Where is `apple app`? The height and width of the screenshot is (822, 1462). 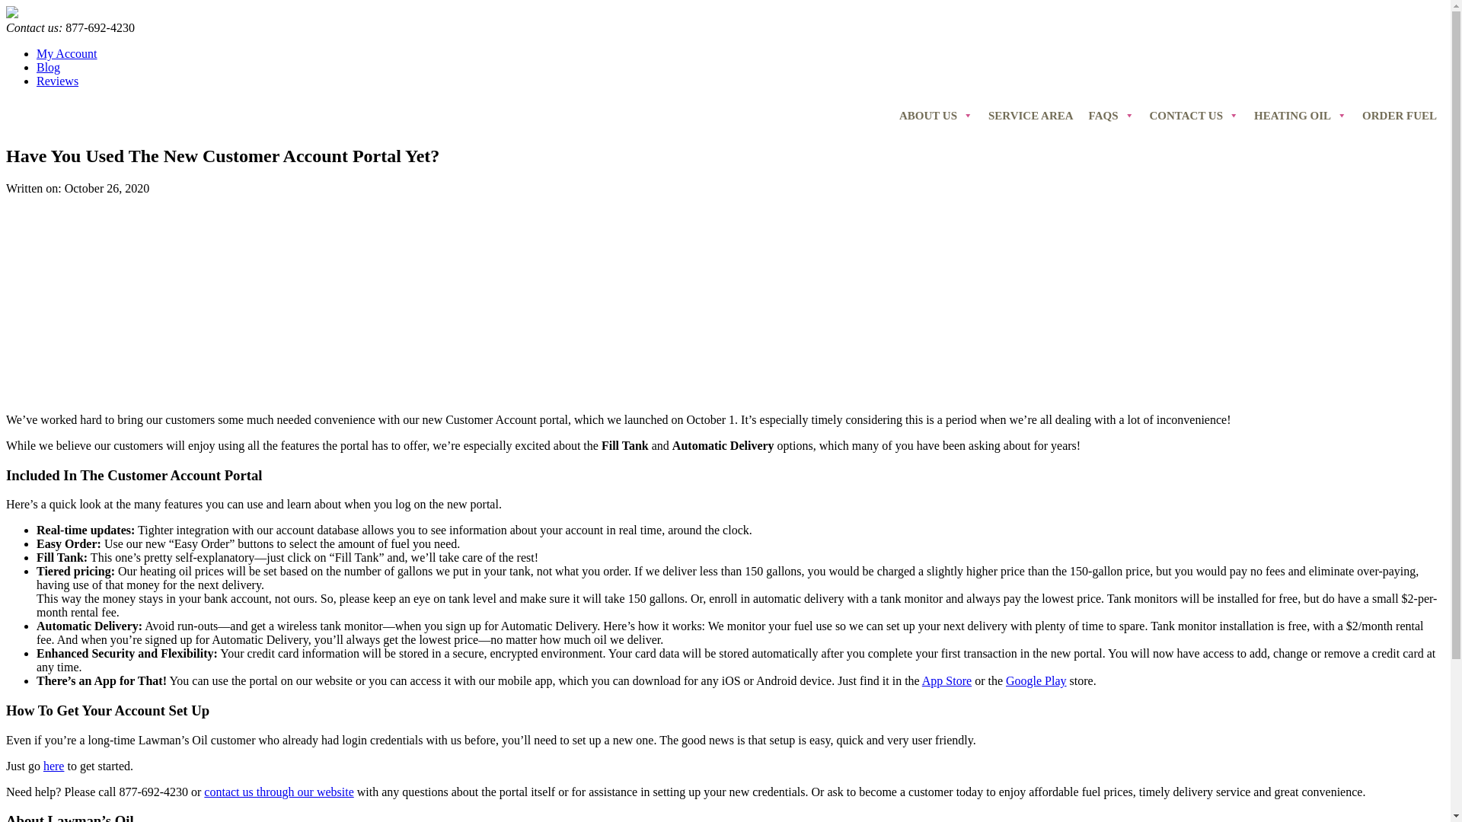
apple app is located at coordinates (947, 680).